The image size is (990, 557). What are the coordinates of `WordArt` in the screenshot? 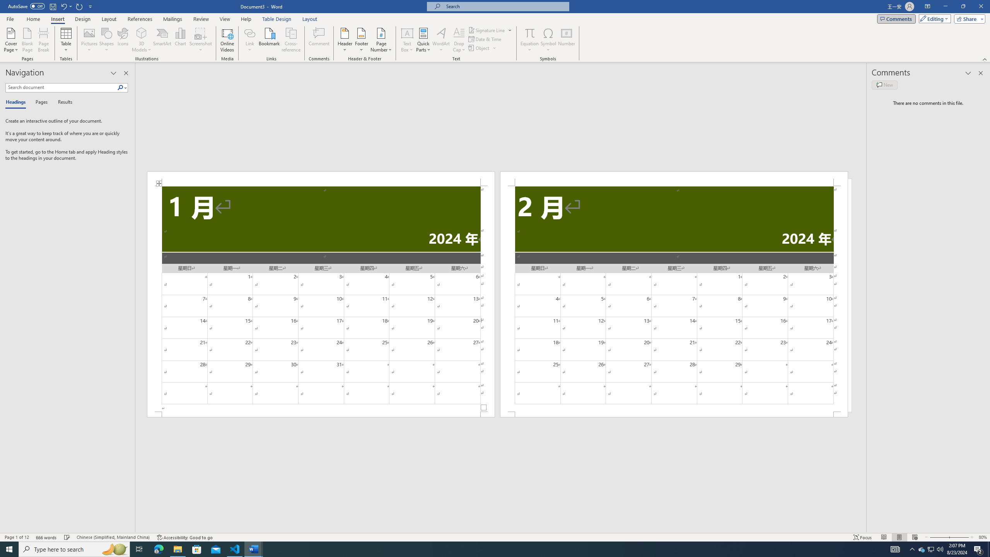 It's located at (441, 40).